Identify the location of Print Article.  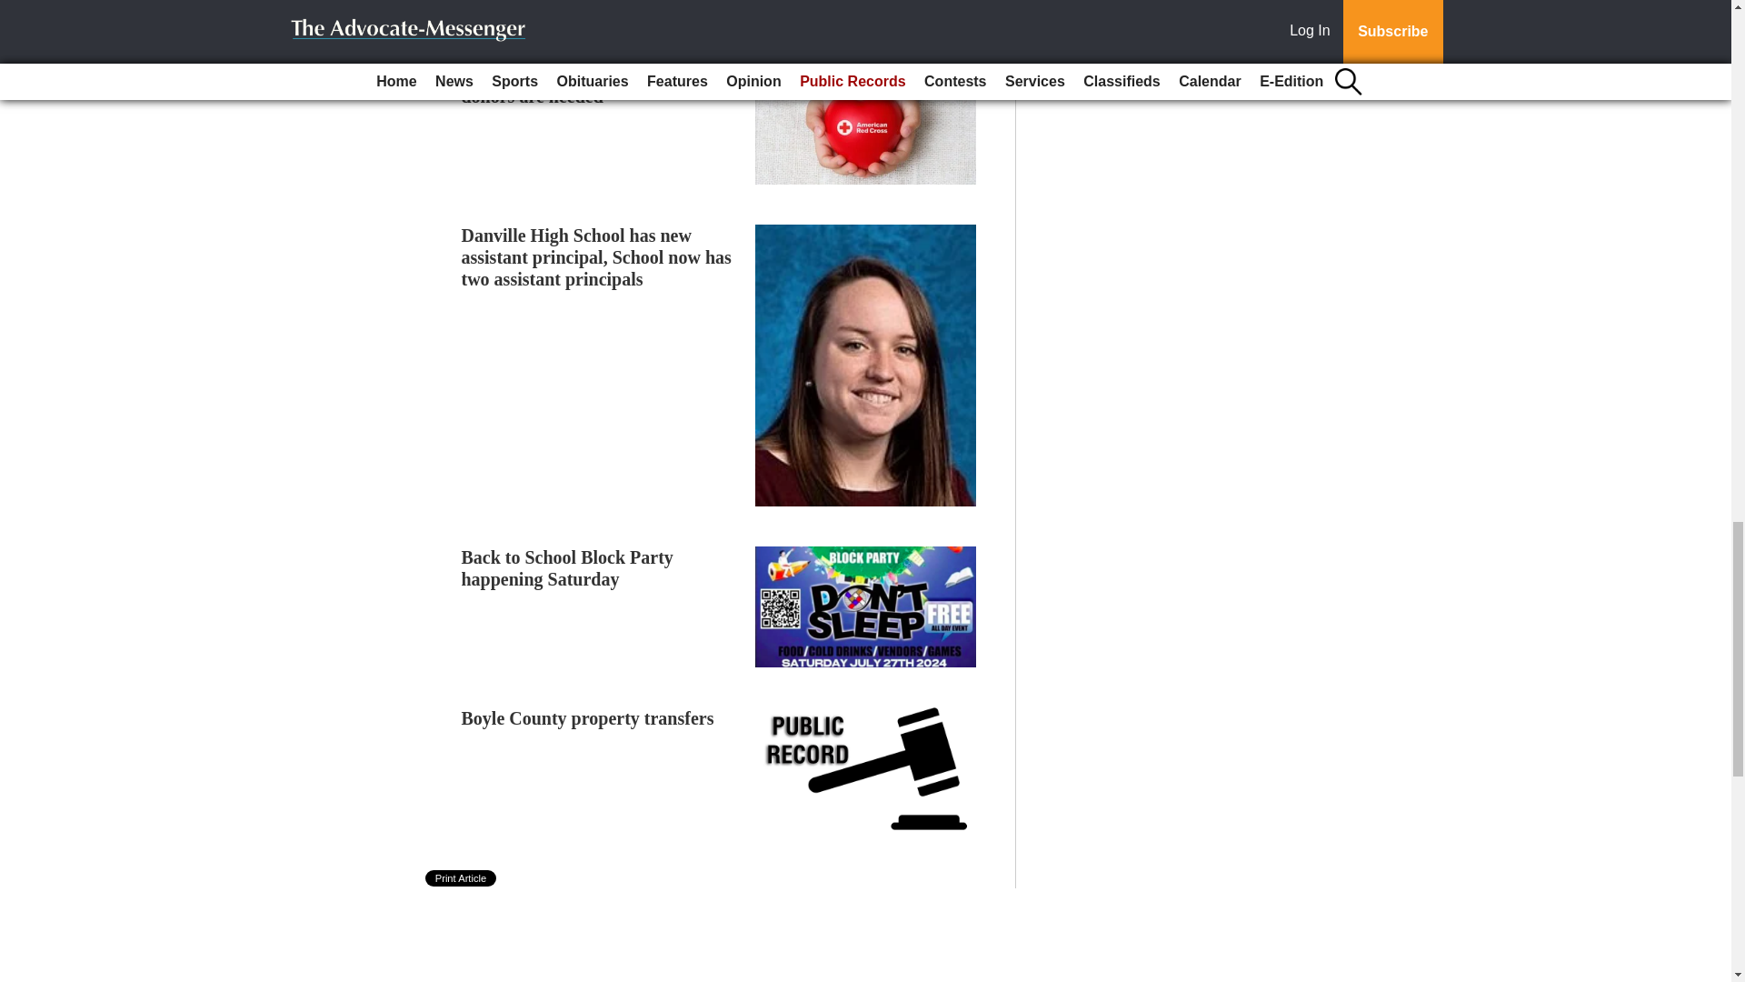
(462, 878).